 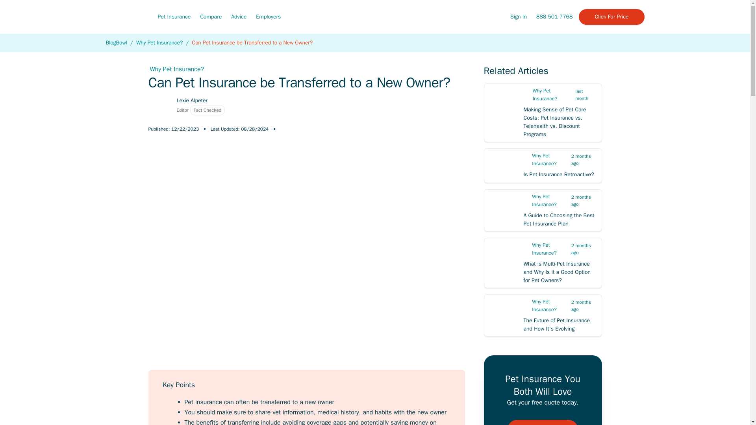 I want to click on Employers, so click(x=268, y=16).